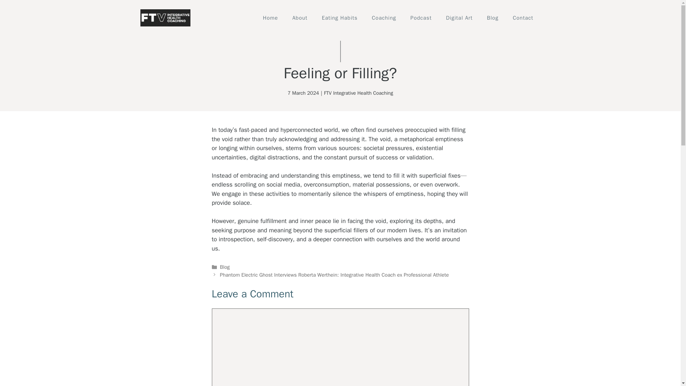 The height and width of the screenshot is (386, 686). Describe the element at coordinates (523, 18) in the screenshot. I see `Contact` at that location.